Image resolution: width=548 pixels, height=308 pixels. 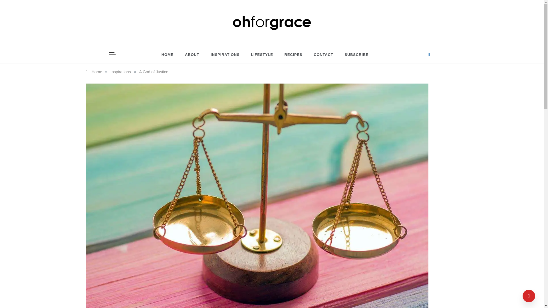 What do you see at coordinates (120, 72) in the screenshot?
I see `Inspirations` at bounding box center [120, 72].